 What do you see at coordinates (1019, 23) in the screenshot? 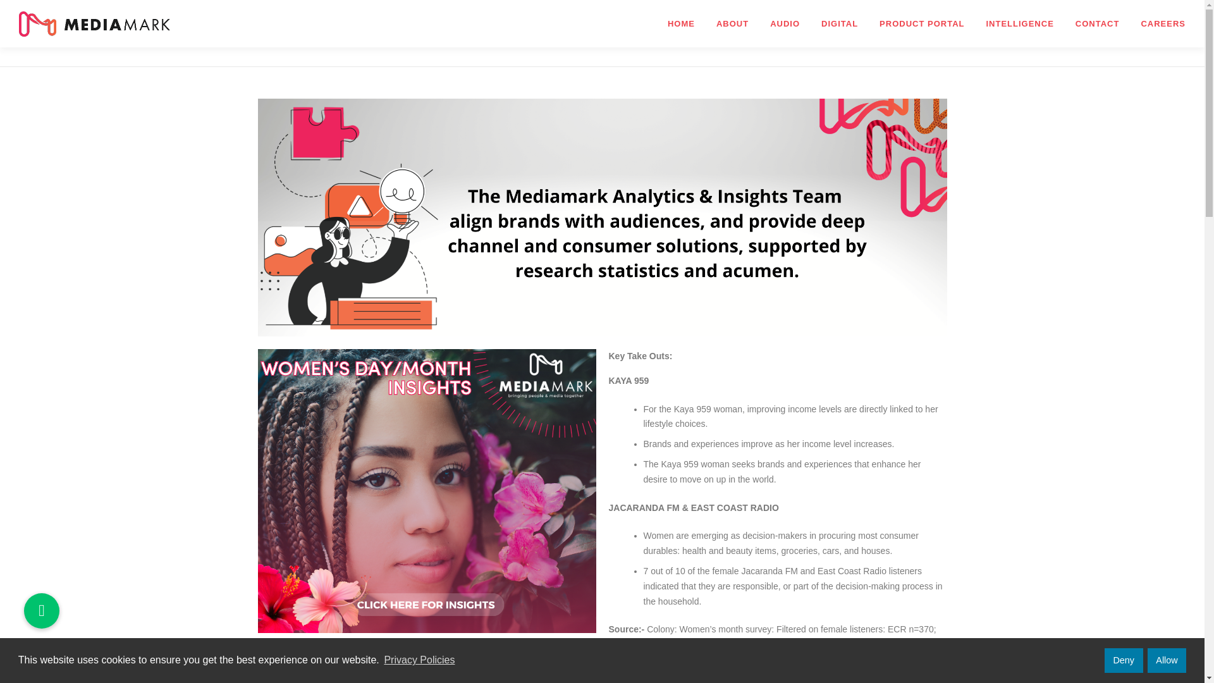
I see `INTELLIGENCE` at bounding box center [1019, 23].